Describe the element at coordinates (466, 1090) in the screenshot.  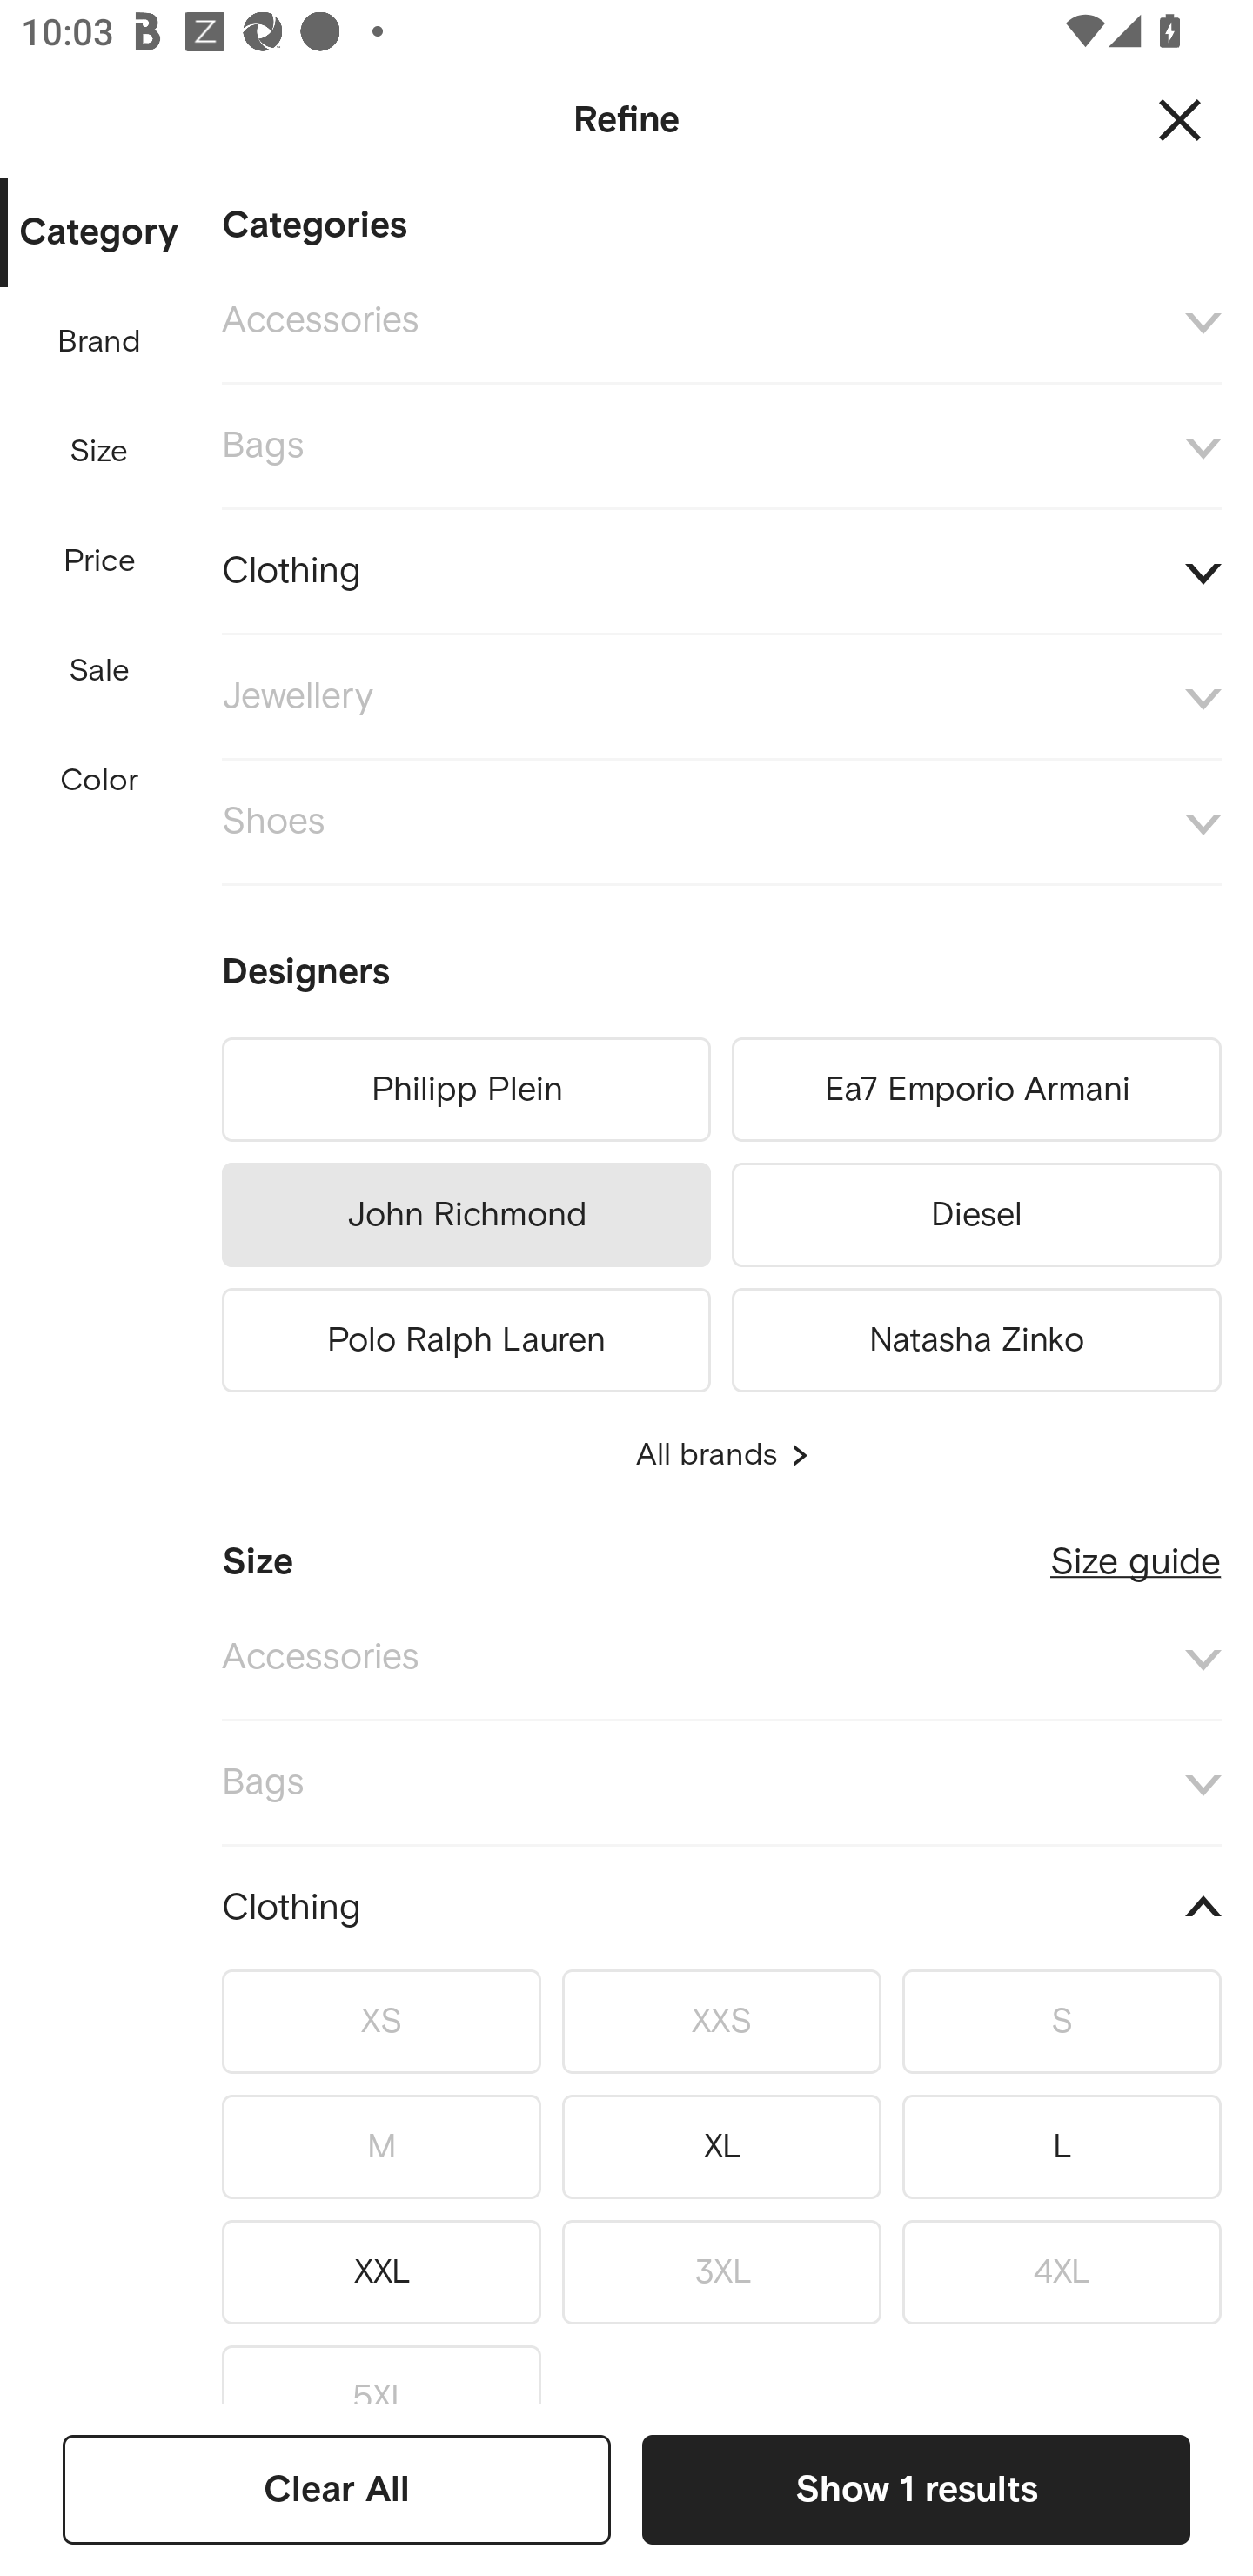
I see `Philipp Plein` at that location.